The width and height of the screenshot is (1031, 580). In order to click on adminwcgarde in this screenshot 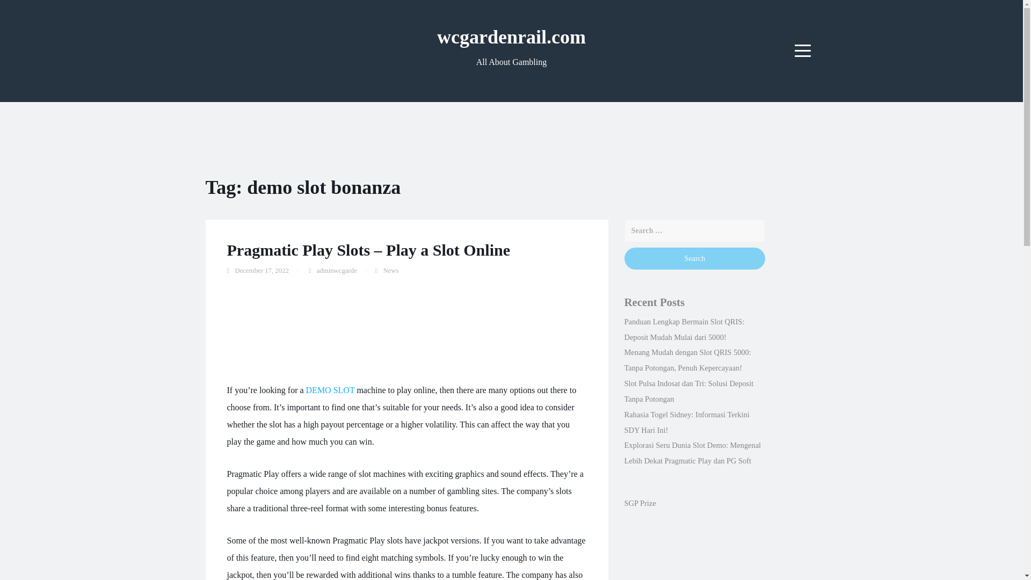, I will do `click(336, 270)`.